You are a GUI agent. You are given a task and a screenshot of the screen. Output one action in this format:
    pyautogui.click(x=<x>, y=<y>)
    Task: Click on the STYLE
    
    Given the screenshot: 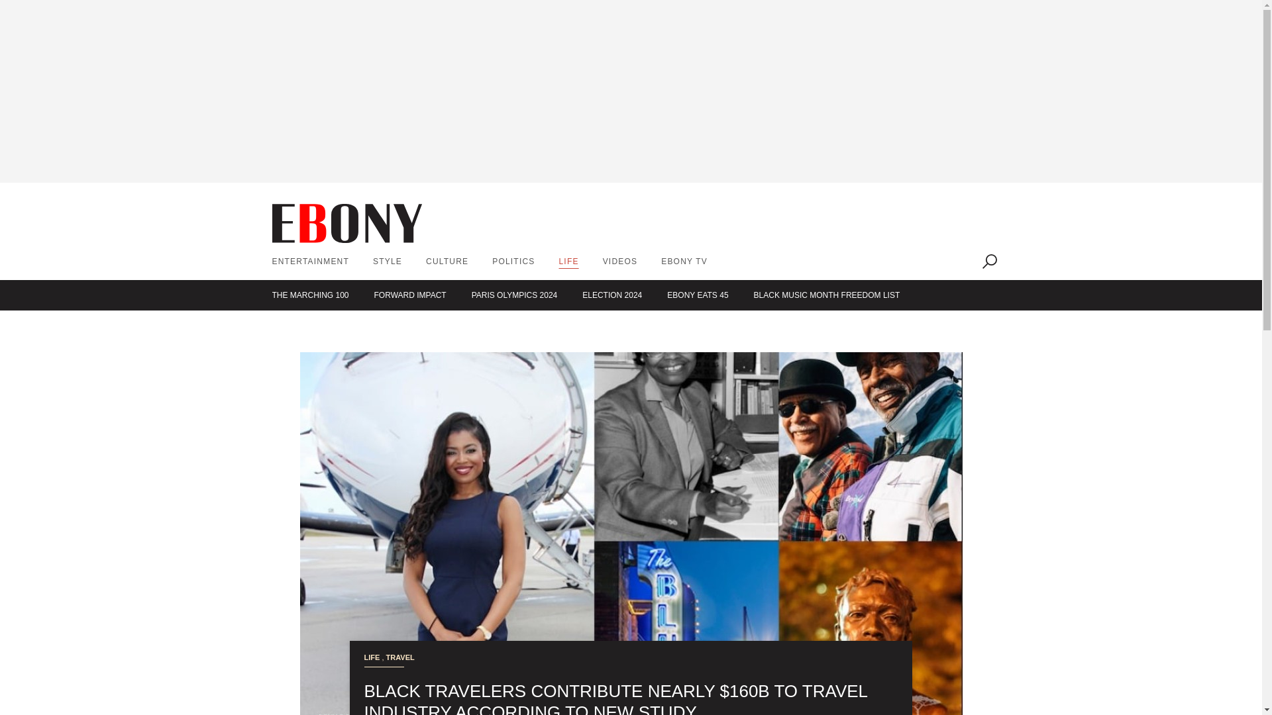 What is the action you would take?
    pyautogui.click(x=387, y=261)
    